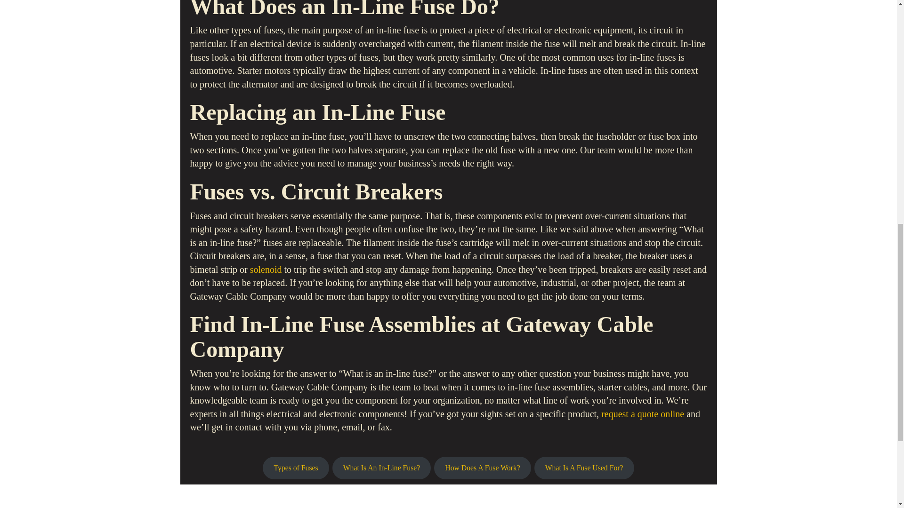 This screenshot has height=508, width=904. What do you see at coordinates (381, 468) in the screenshot?
I see `What Is An In-Line Fuse?` at bounding box center [381, 468].